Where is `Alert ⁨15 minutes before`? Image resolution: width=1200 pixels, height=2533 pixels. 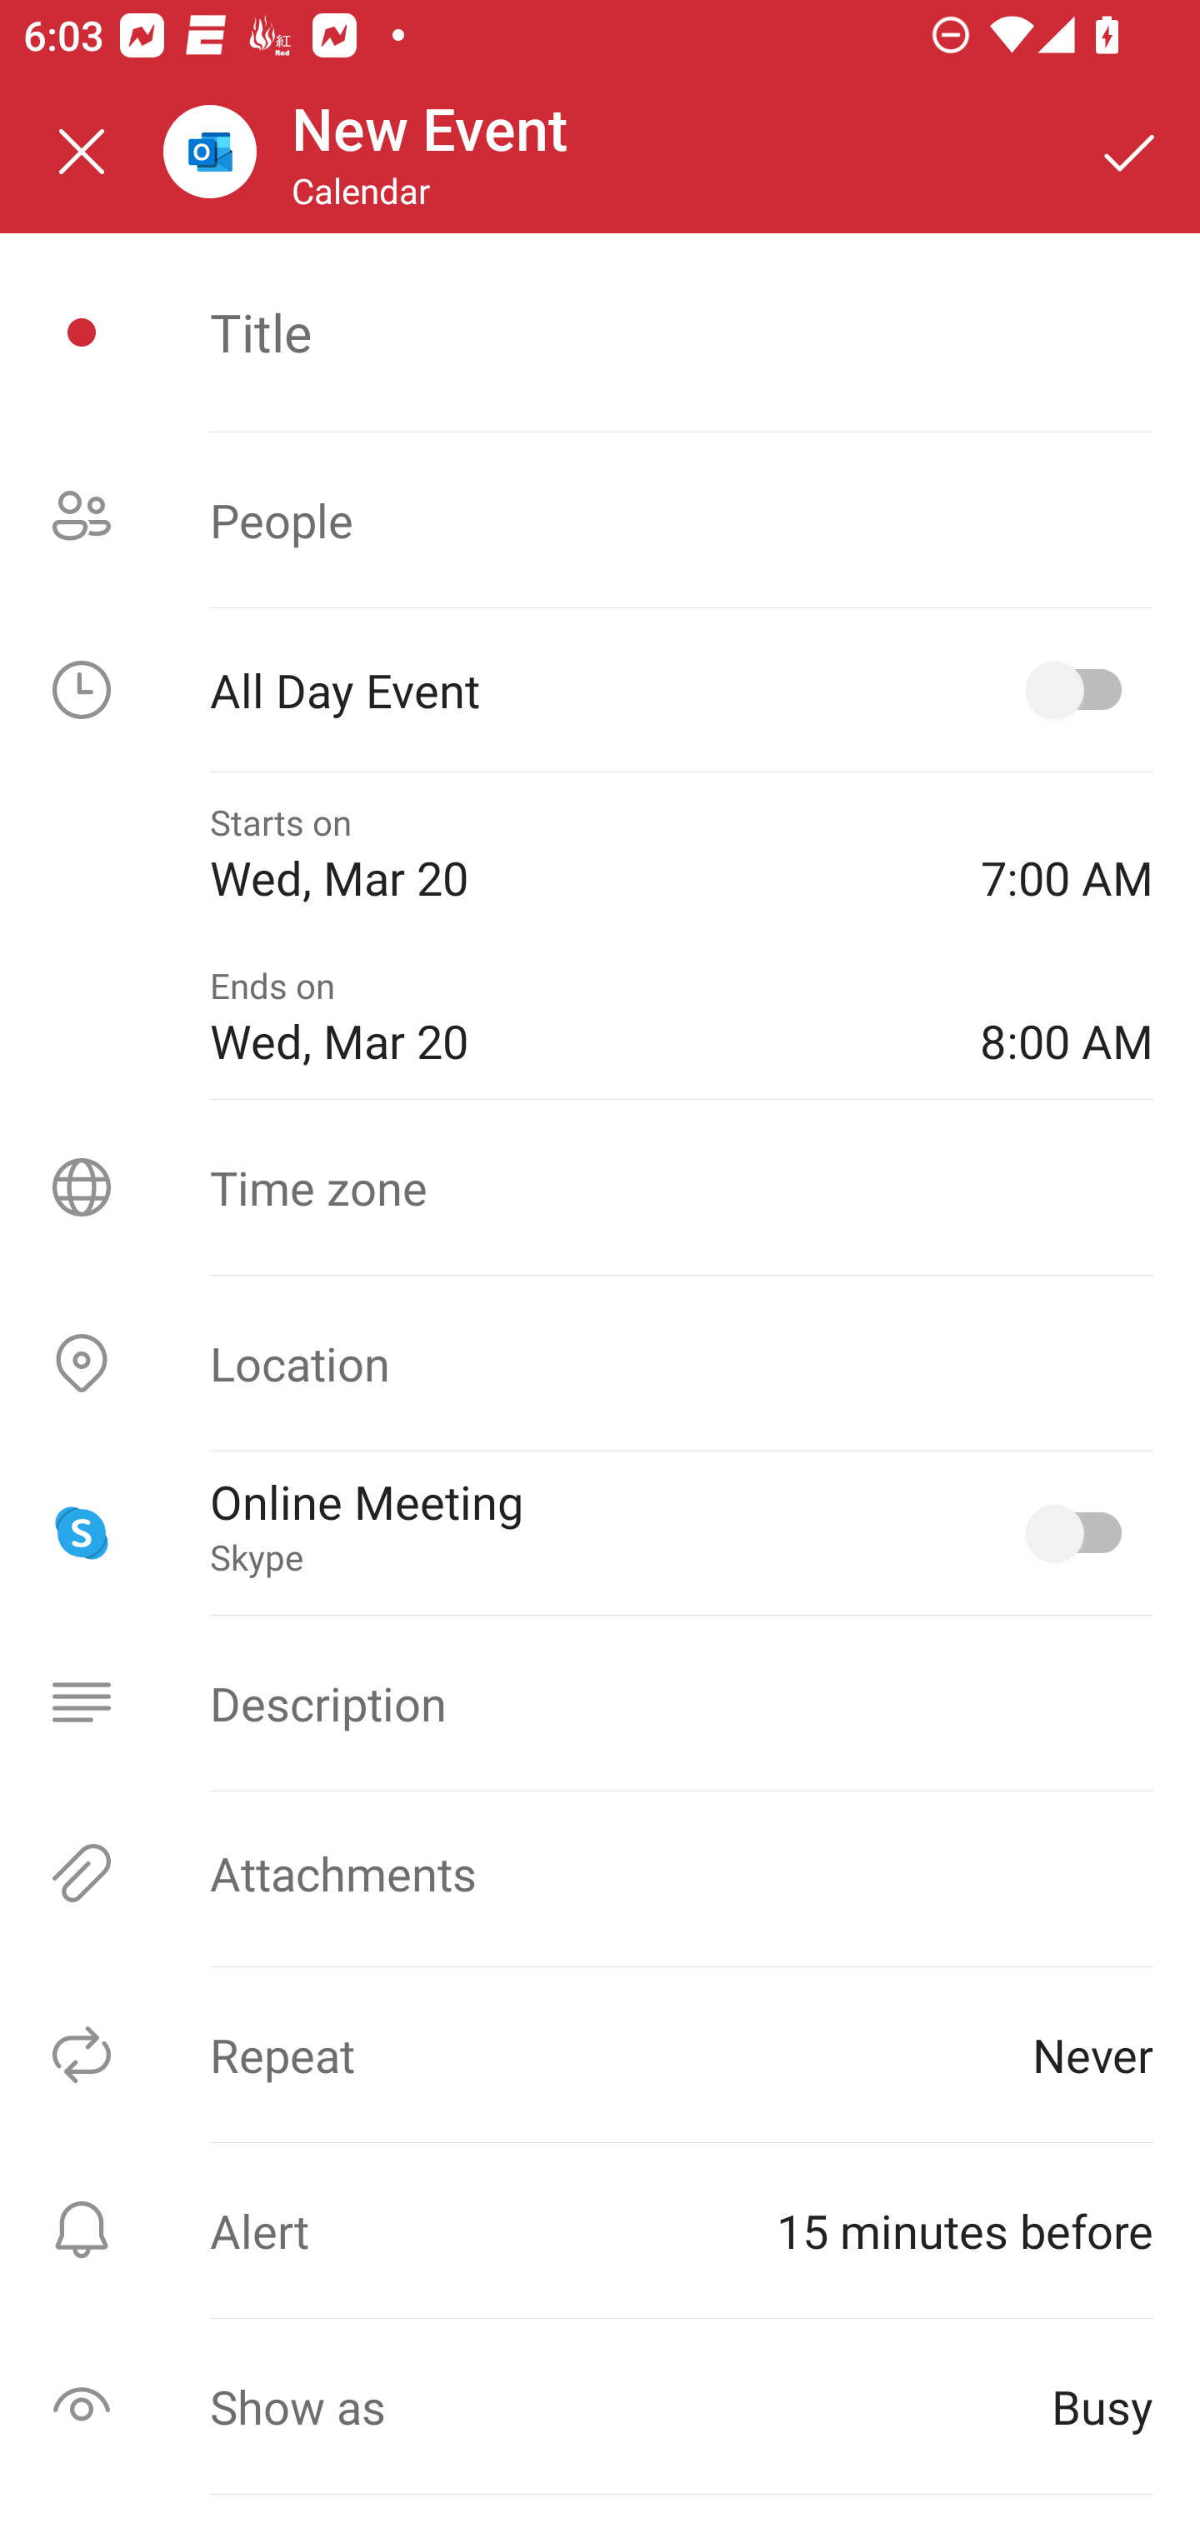
Alert ⁨15 minutes before is located at coordinates (600, 2230).